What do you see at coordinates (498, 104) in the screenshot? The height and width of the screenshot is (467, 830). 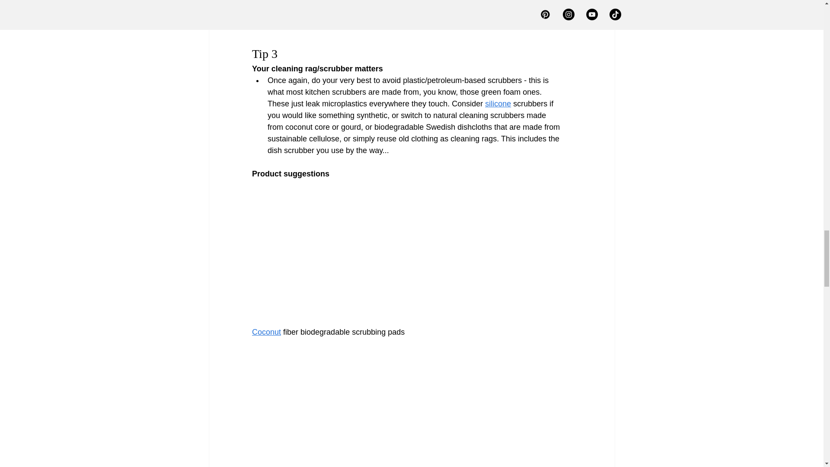 I see `silicone` at bounding box center [498, 104].